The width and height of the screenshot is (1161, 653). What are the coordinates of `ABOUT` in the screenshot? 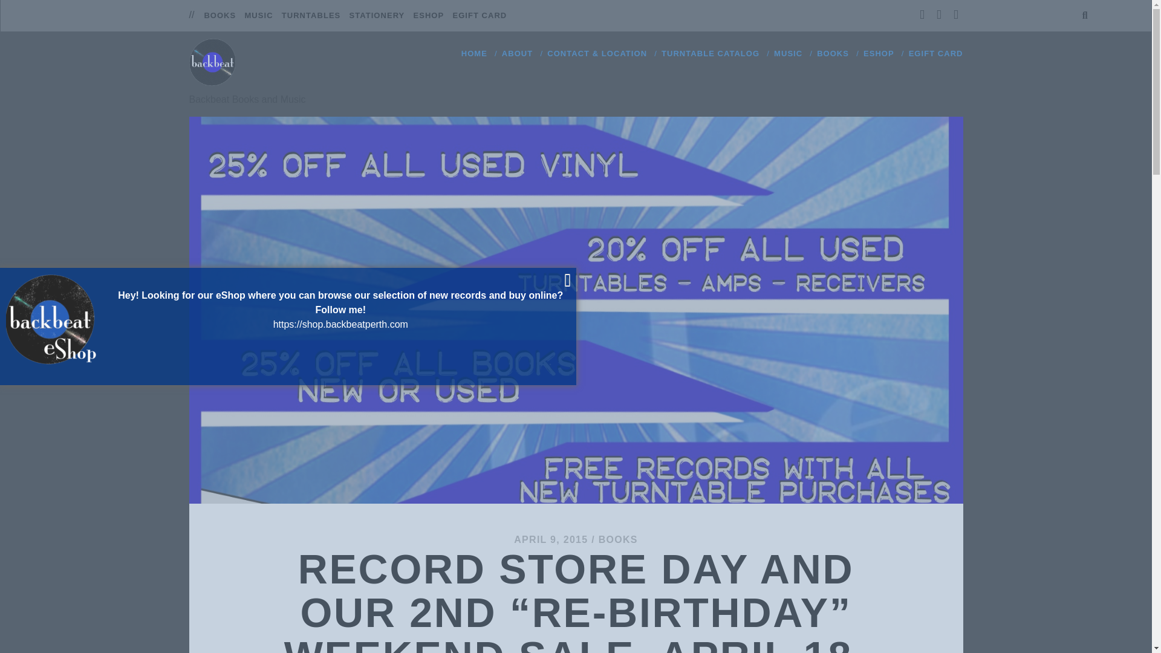 It's located at (517, 53).